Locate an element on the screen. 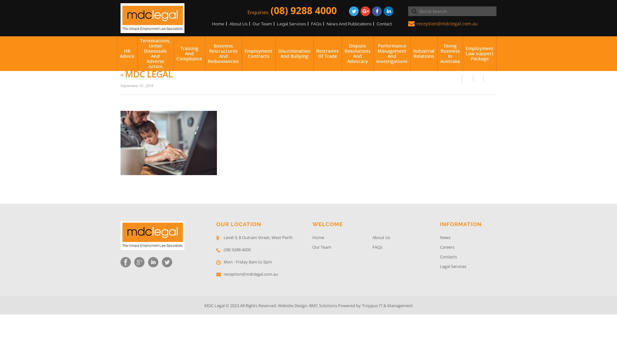  About Us is located at coordinates (238, 24).